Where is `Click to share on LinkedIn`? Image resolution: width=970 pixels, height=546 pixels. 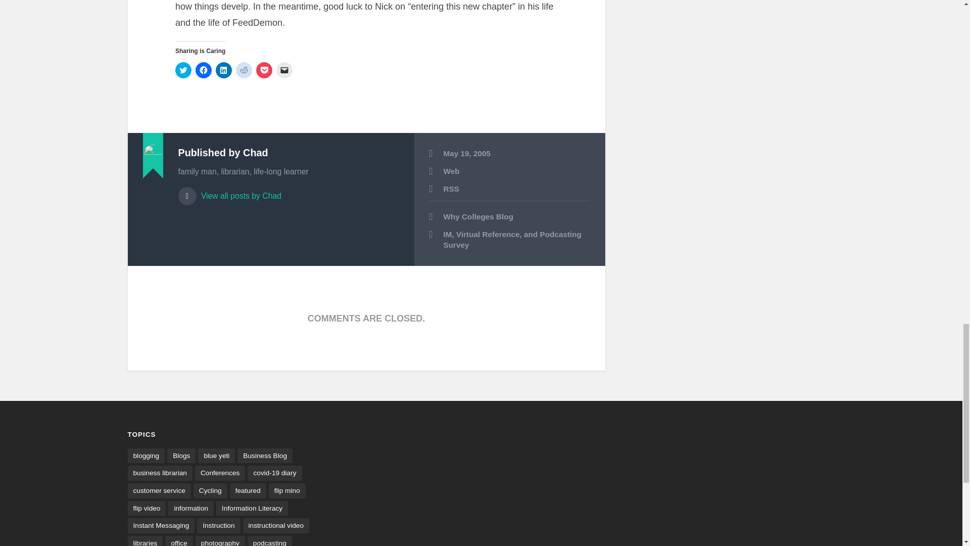
Click to share on LinkedIn is located at coordinates (223, 70).